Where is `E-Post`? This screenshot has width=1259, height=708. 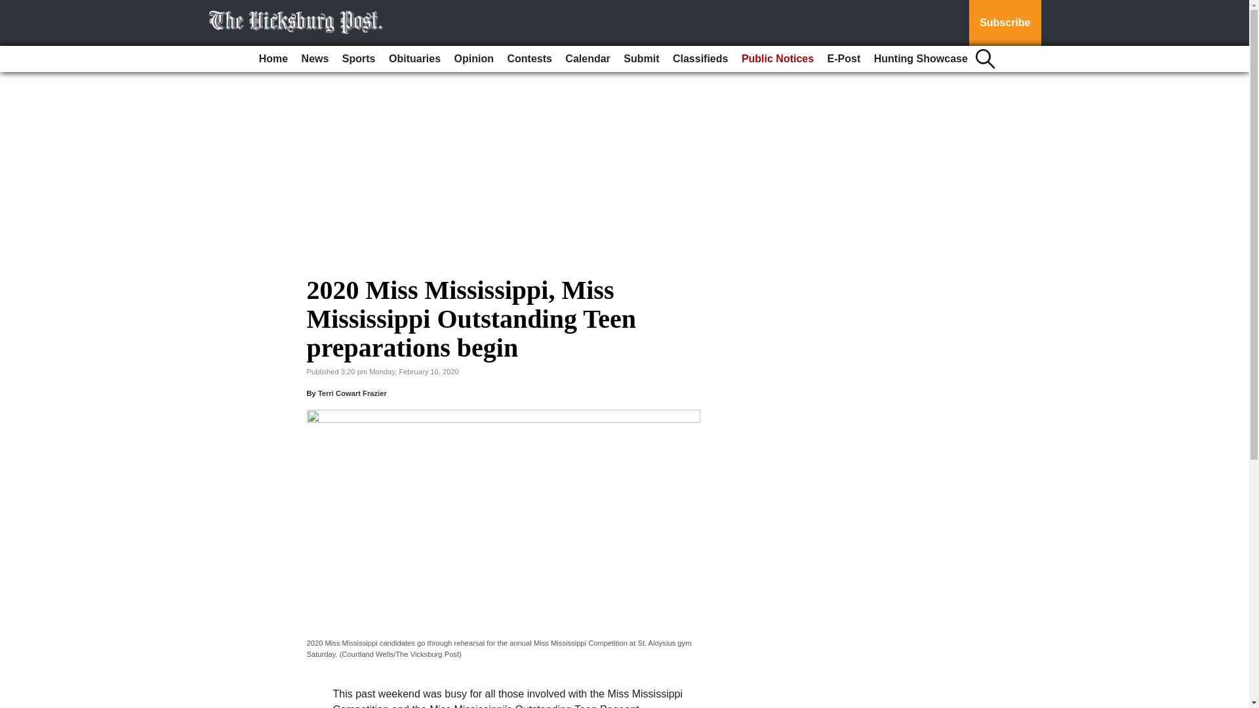 E-Post is located at coordinates (843, 59).